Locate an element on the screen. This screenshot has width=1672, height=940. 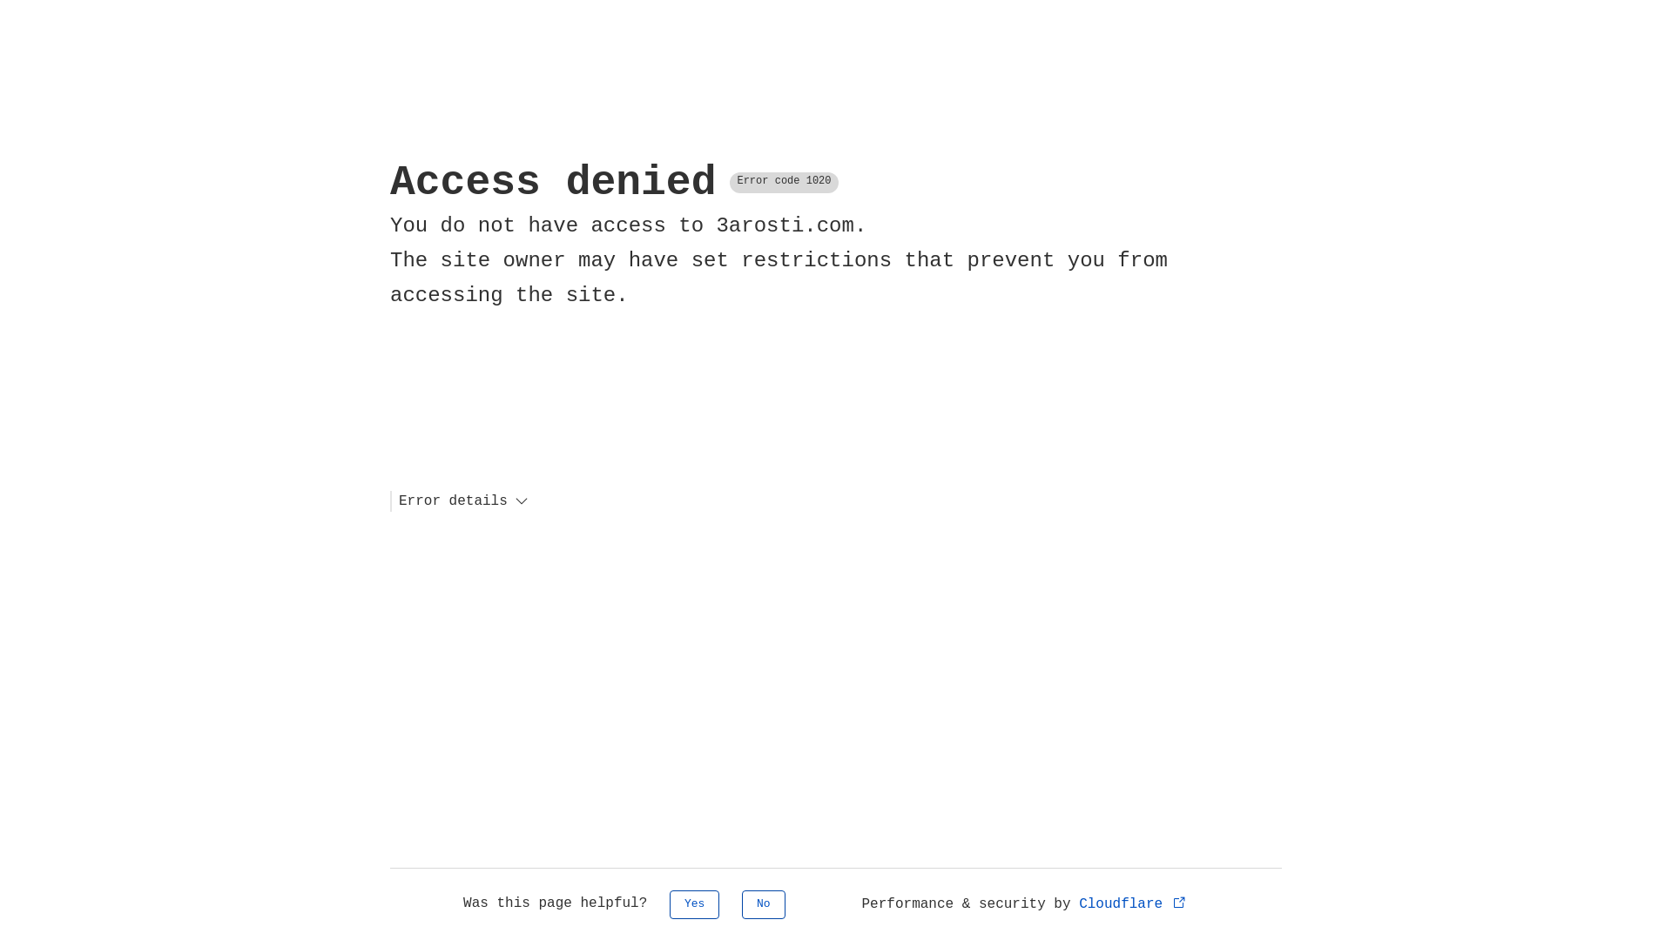
No is located at coordinates (764, 905).